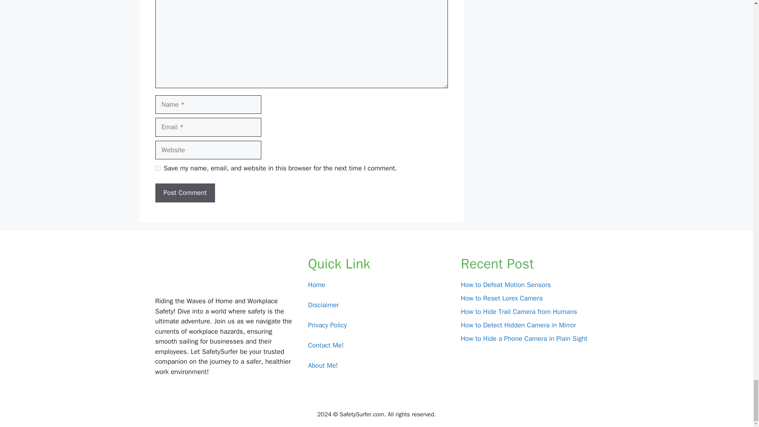 Image resolution: width=759 pixels, height=427 pixels. What do you see at coordinates (323, 305) in the screenshot?
I see `Disclaimer` at bounding box center [323, 305].